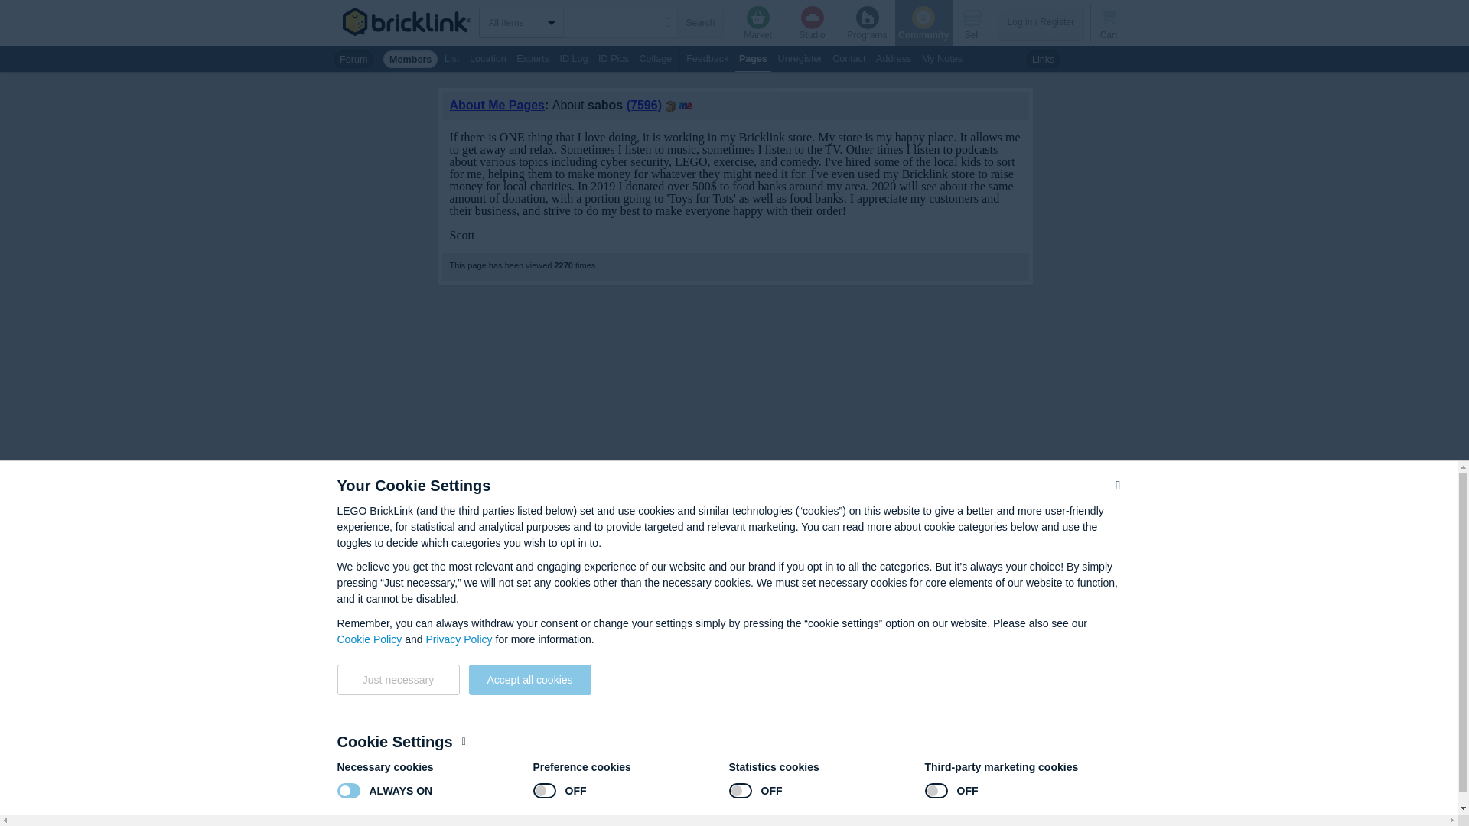 Image resolution: width=1469 pixels, height=826 pixels. I want to click on Search, so click(699, 22).